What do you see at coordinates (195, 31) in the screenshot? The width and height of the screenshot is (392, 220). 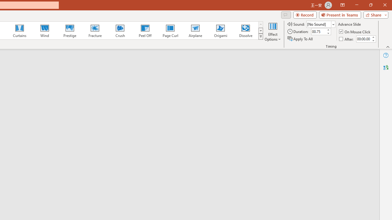 I see `Airplane` at bounding box center [195, 31].